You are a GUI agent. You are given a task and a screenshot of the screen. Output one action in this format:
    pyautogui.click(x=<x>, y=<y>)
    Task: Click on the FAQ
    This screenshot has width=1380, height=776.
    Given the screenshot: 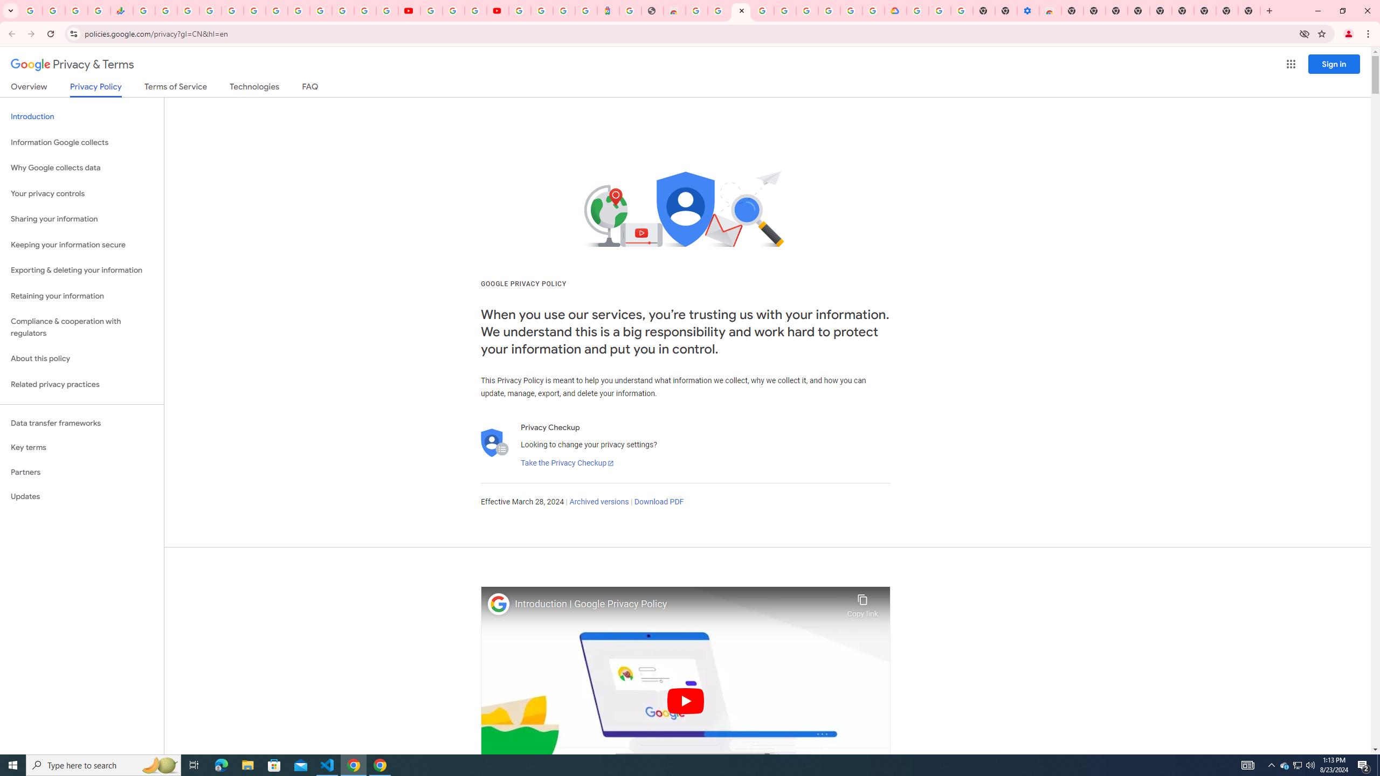 What is the action you would take?
    pyautogui.click(x=310, y=88)
    